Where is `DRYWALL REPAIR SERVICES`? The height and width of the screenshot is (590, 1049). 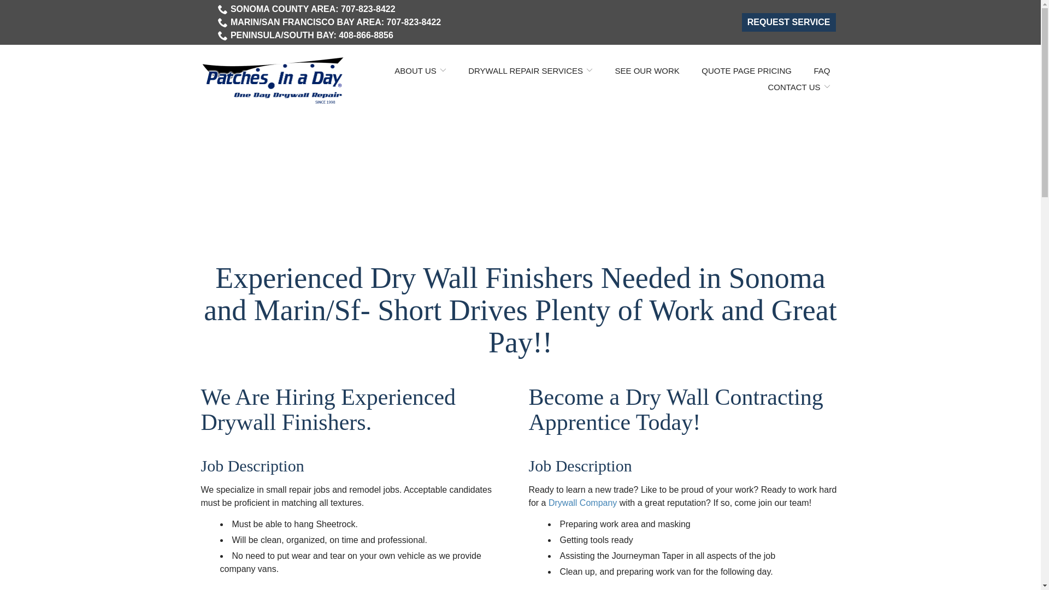 DRYWALL REPAIR SERVICES is located at coordinates (530, 70).